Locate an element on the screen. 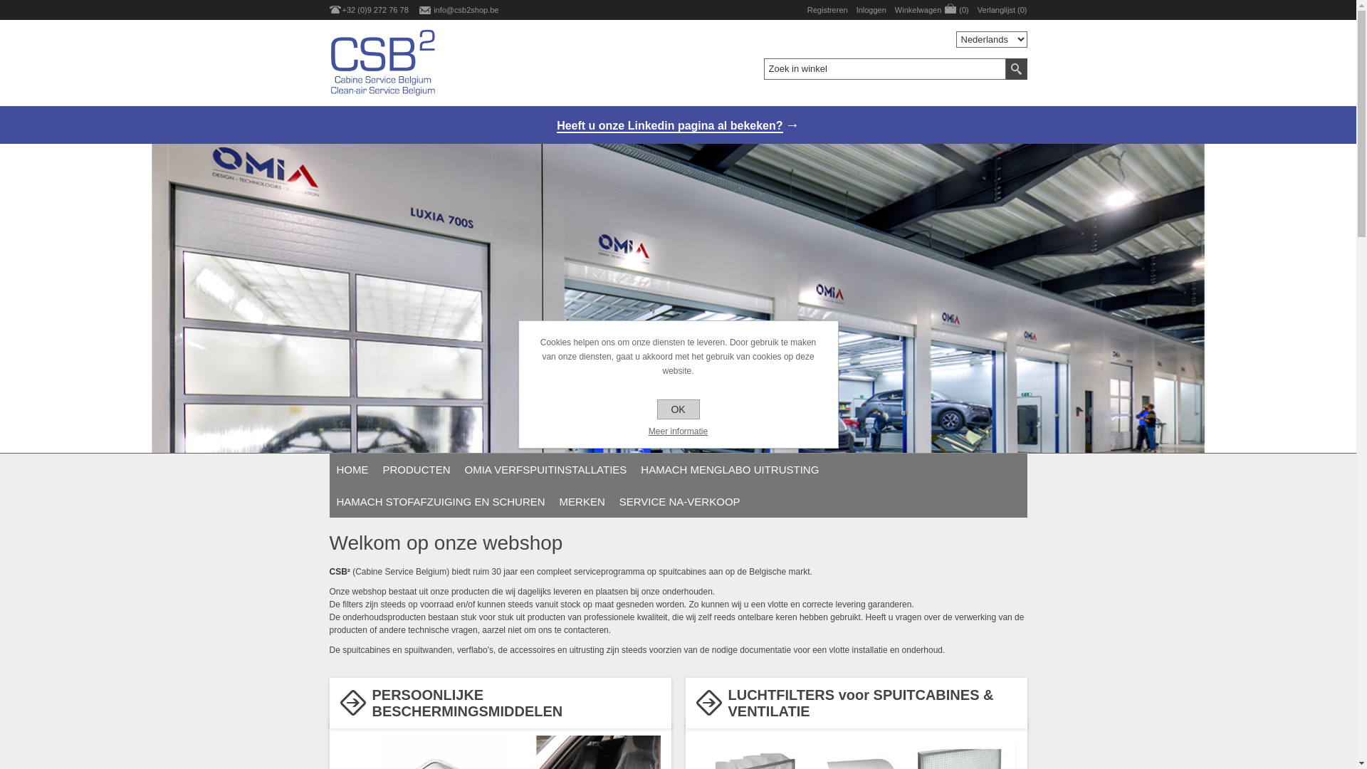 The height and width of the screenshot is (769, 1367). MERKEN is located at coordinates (582, 501).